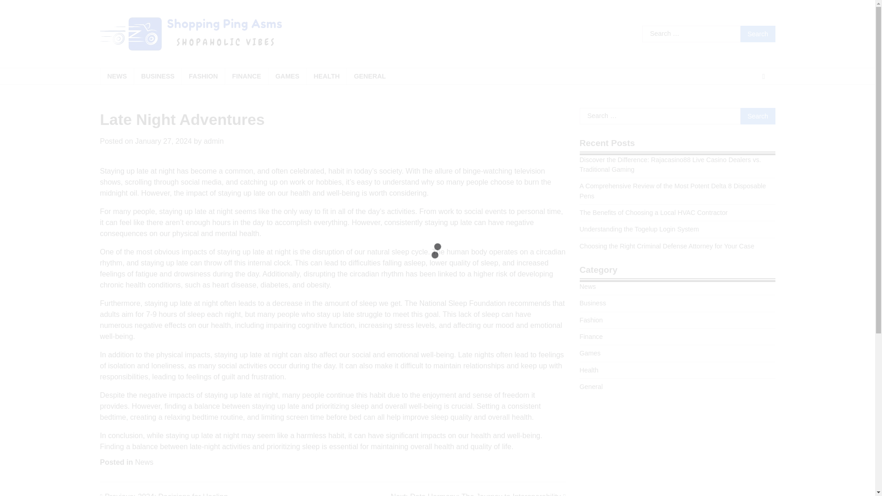 Image resolution: width=882 pixels, height=496 pixels. I want to click on View Random Post, so click(763, 77).